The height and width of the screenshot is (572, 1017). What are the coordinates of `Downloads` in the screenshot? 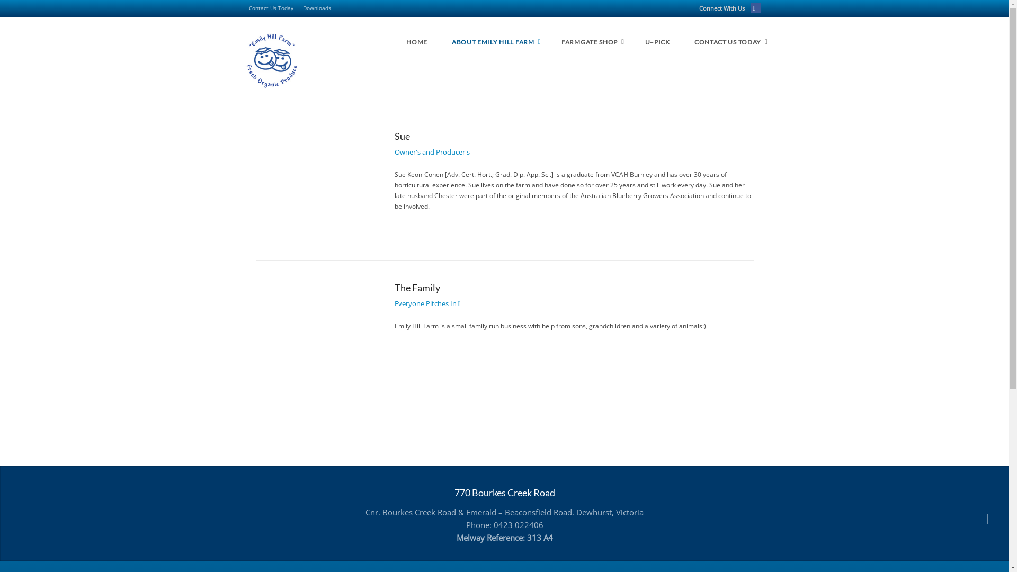 It's located at (317, 8).